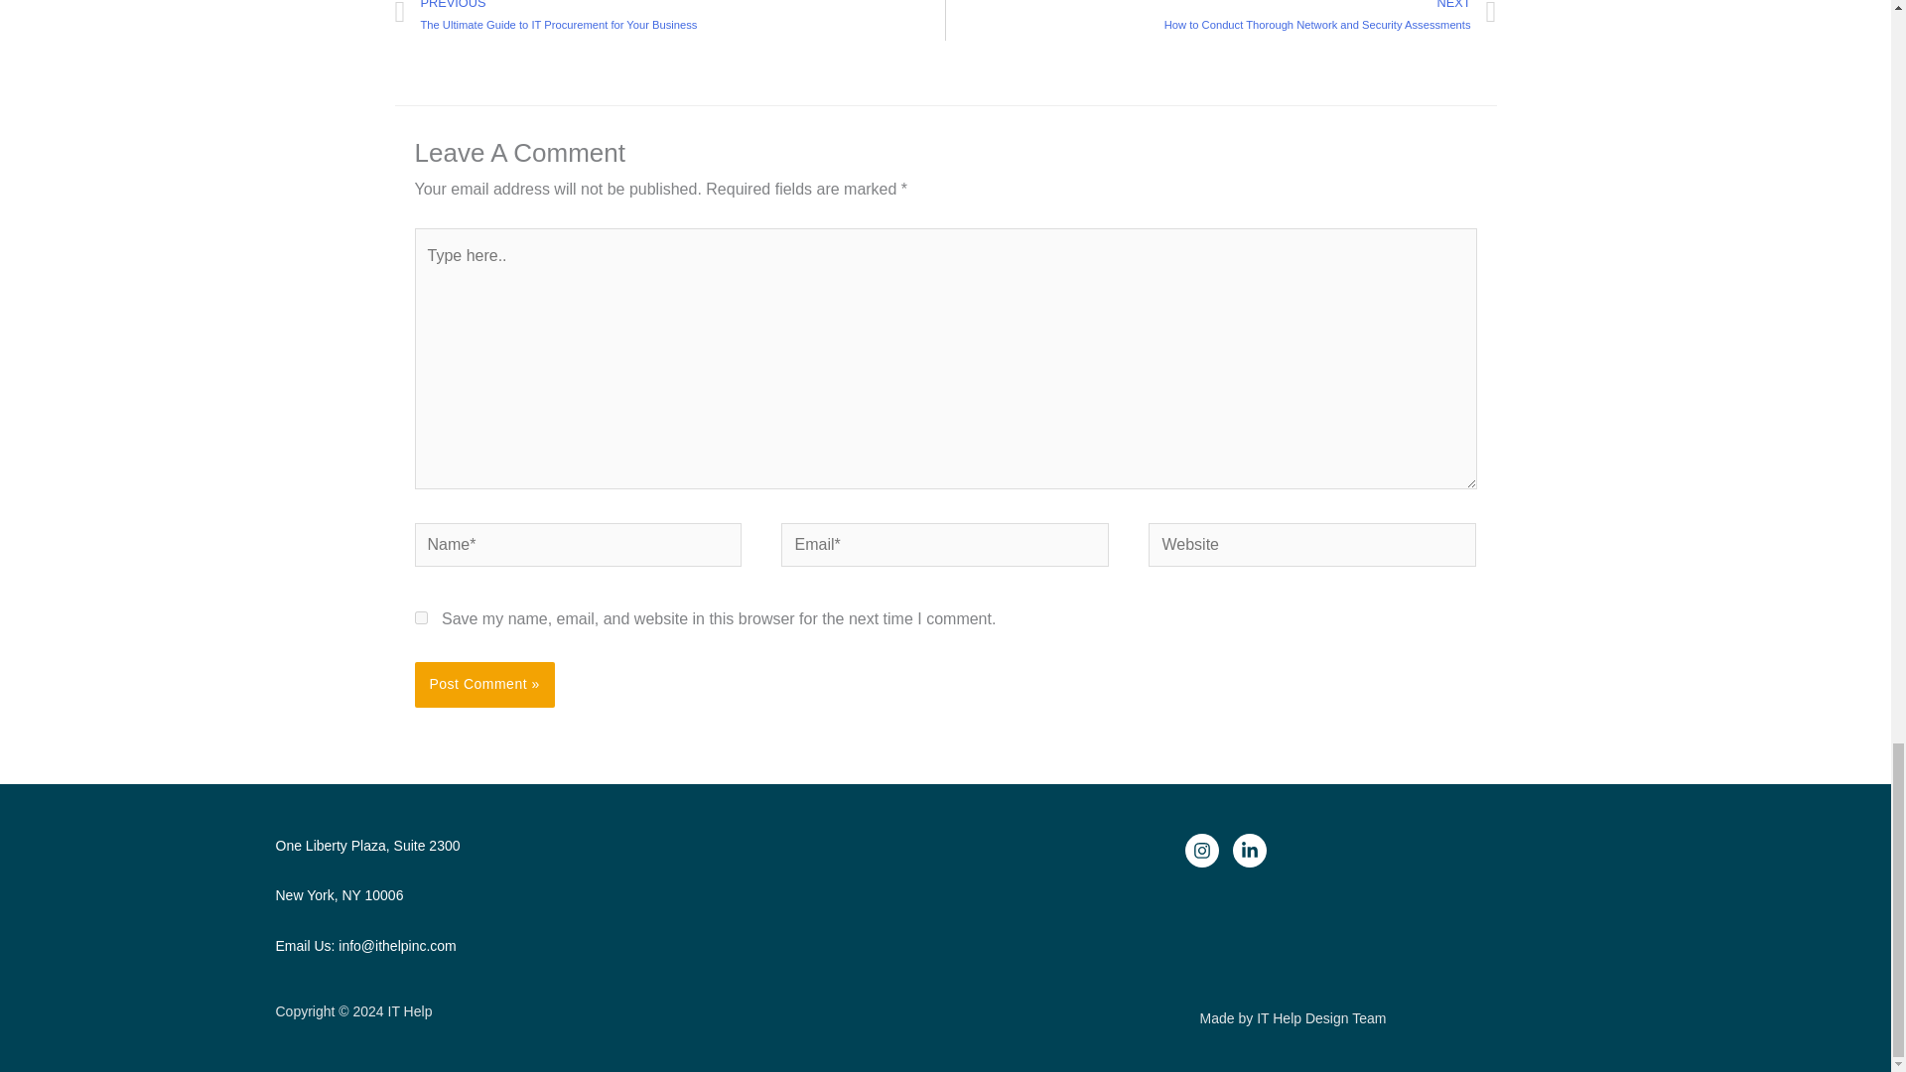 This screenshot has width=1906, height=1072. Describe the element at coordinates (421, 617) in the screenshot. I see `yes` at that location.